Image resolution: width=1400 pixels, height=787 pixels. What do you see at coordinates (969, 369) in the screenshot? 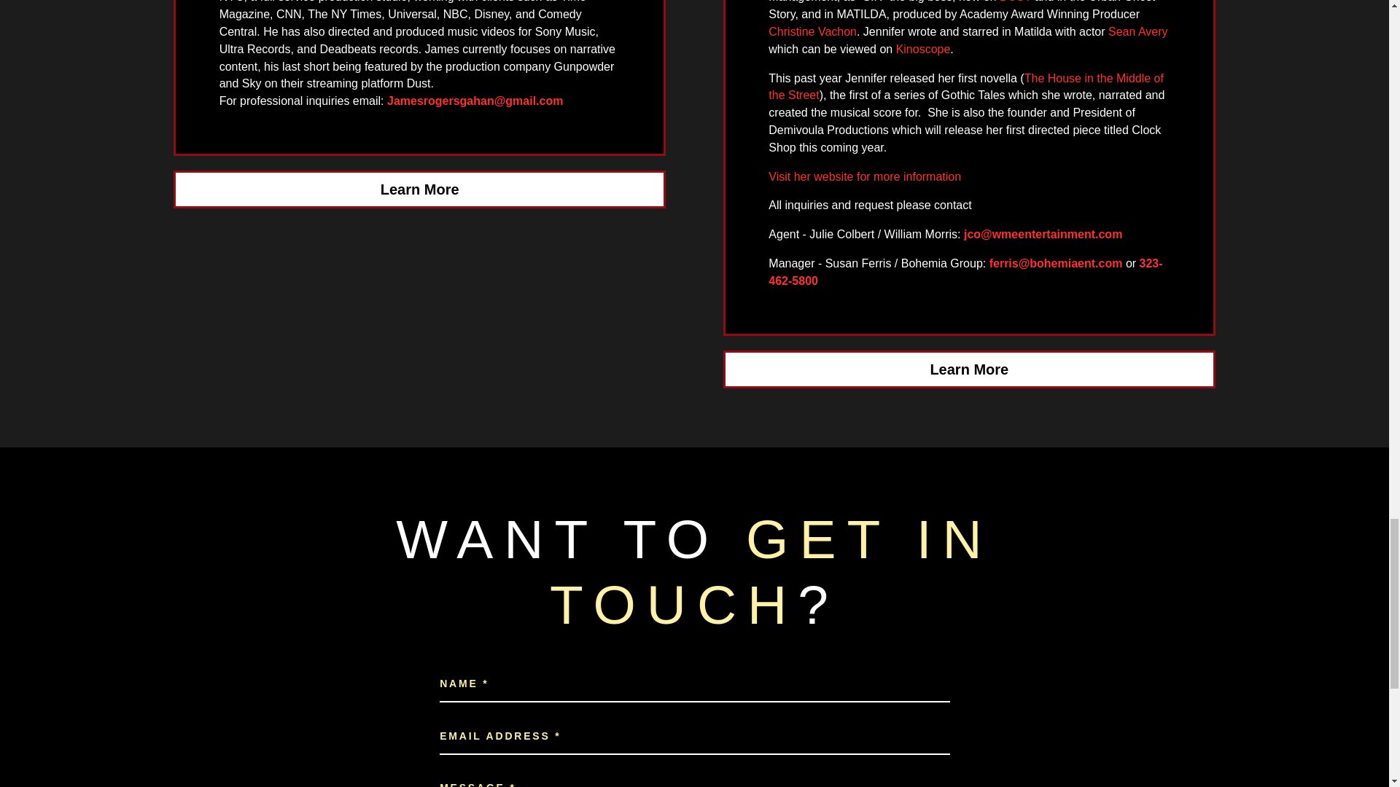
I see `Learn More` at bounding box center [969, 369].